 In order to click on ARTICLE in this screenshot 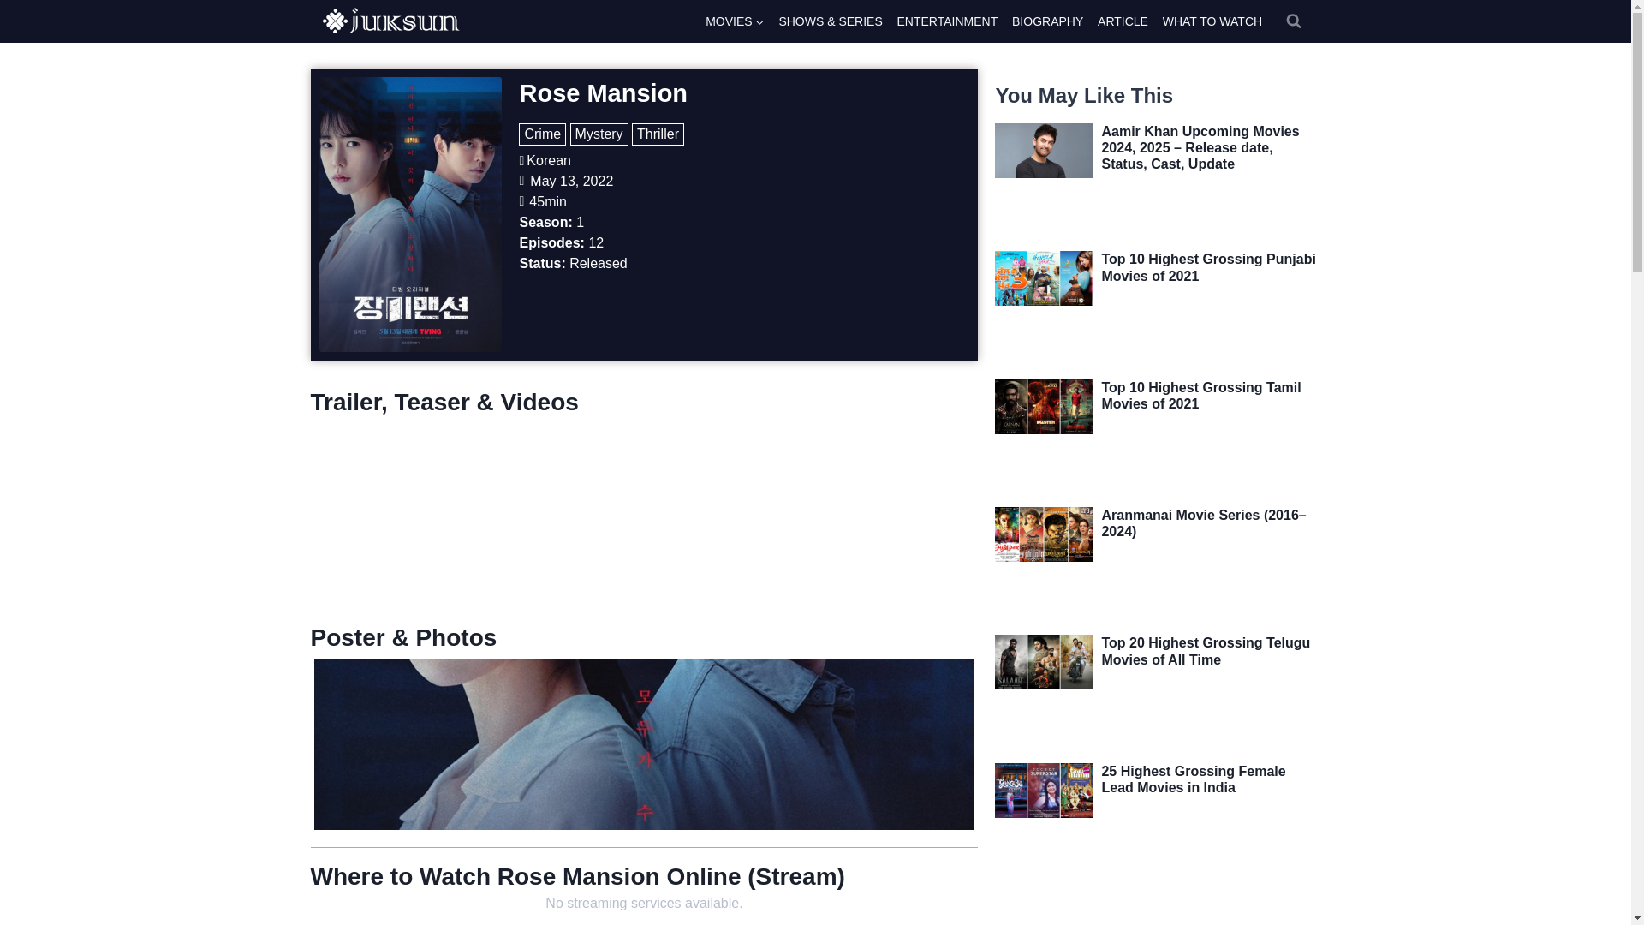, I will do `click(1123, 21)`.